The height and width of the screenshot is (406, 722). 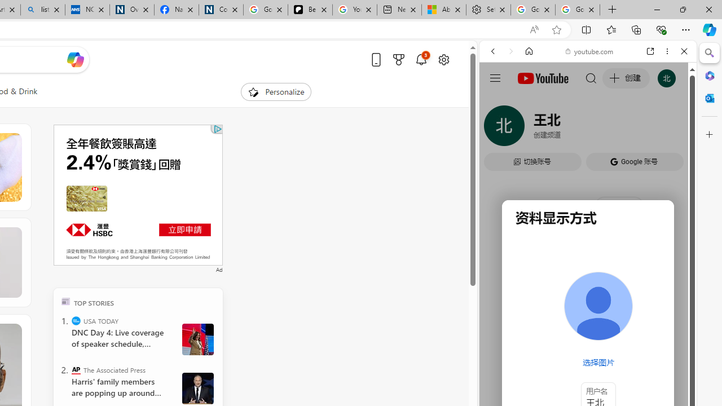 I want to click on Forward, so click(x=511, y=51).